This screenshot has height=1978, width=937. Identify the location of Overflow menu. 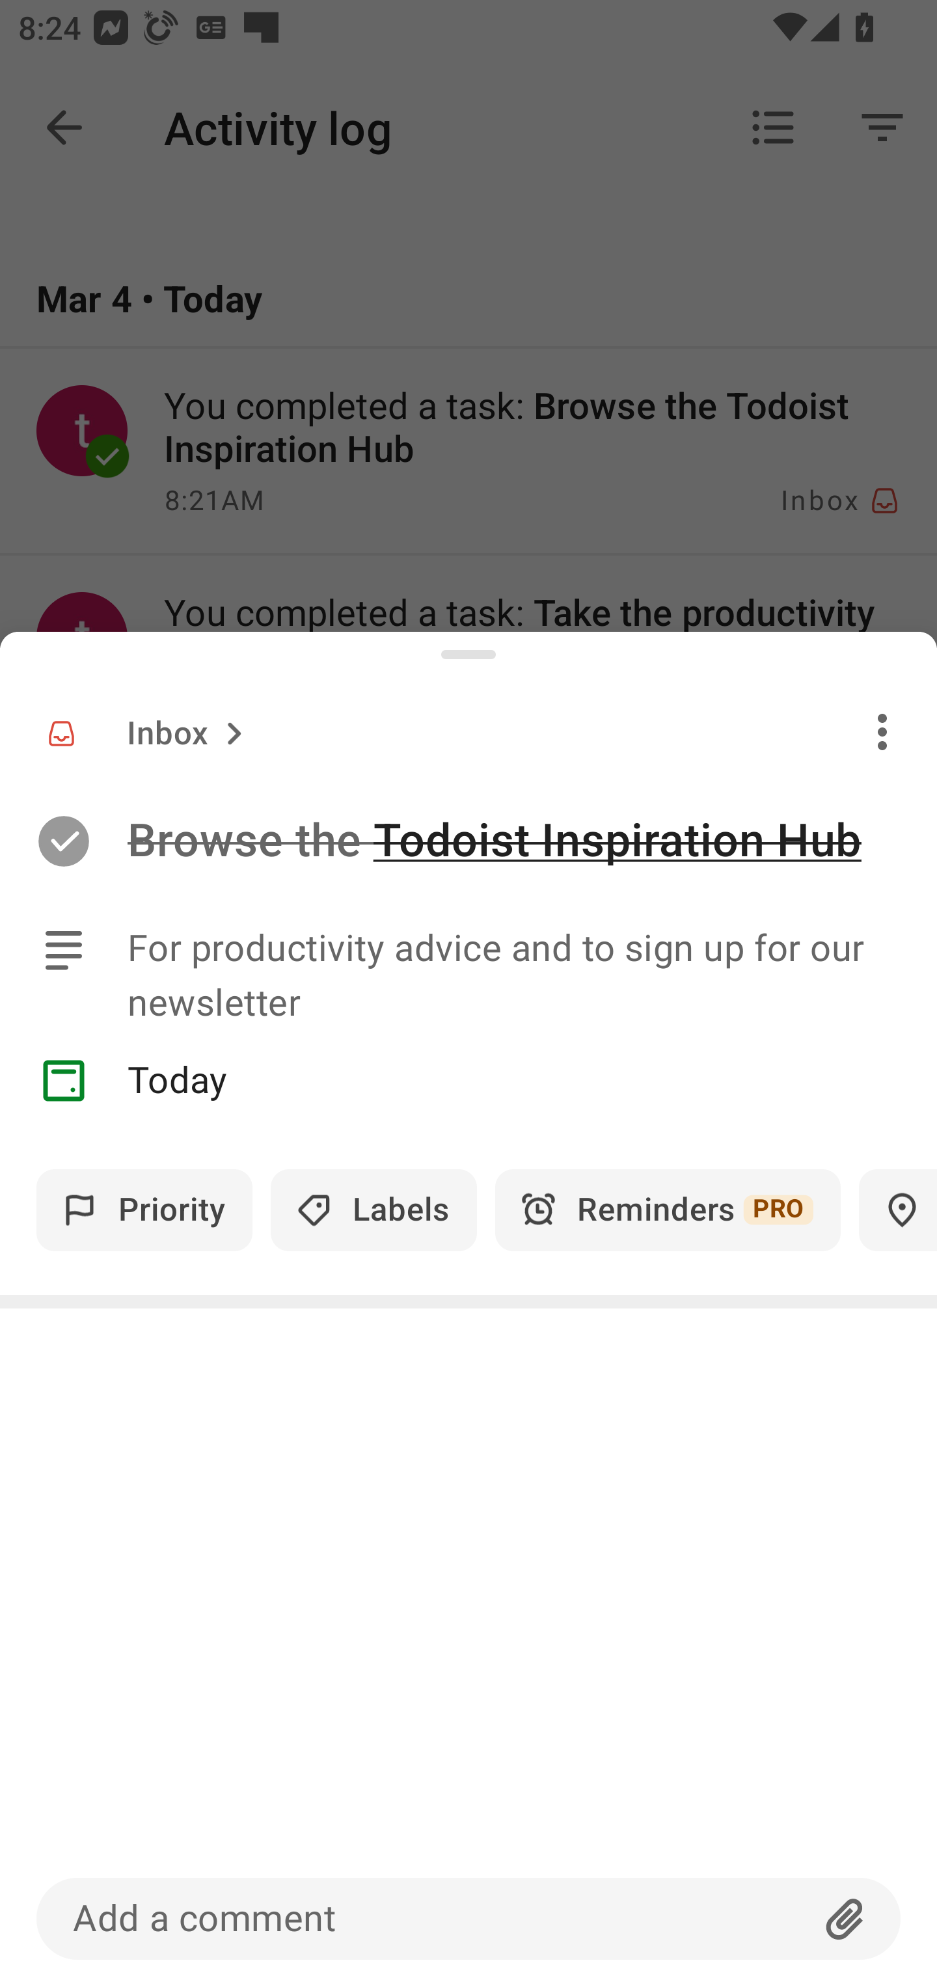
(882, 731).